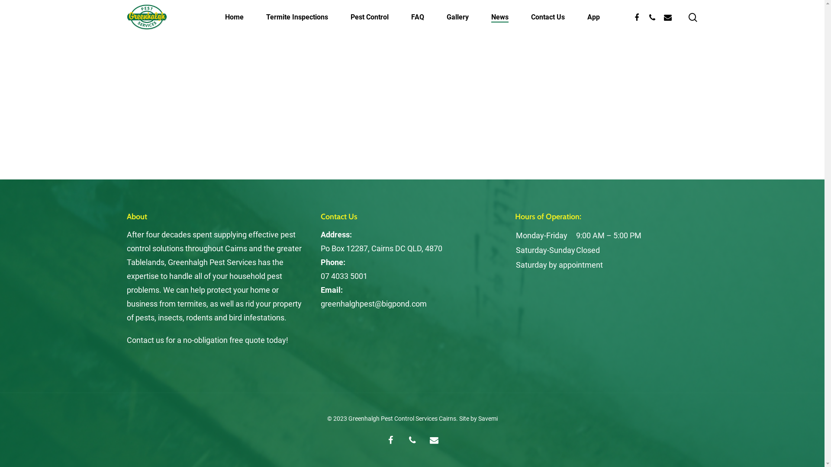 The height and width of the screenshot is (467, 831). What do you see at coordinates (499, 17) in the screenshot?
I see `News` at bounding box center [499, 17].